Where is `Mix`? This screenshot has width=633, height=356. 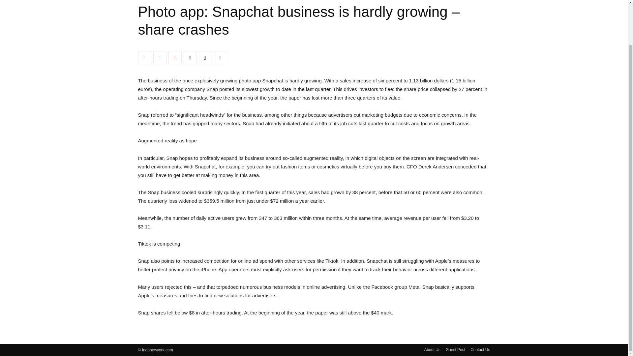
Mix is located at coordinates (175, 58).